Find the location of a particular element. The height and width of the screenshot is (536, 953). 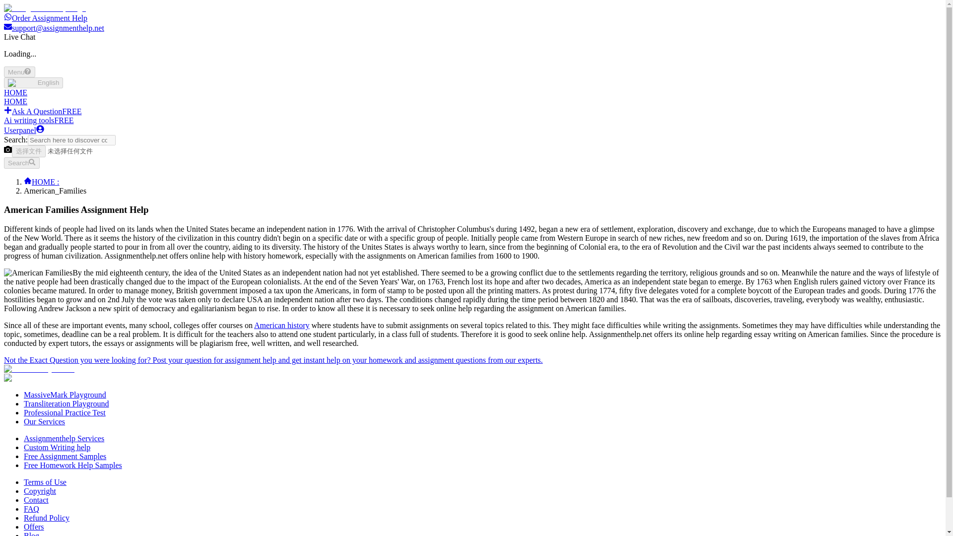

HOME is located at coordinates (15, 101).